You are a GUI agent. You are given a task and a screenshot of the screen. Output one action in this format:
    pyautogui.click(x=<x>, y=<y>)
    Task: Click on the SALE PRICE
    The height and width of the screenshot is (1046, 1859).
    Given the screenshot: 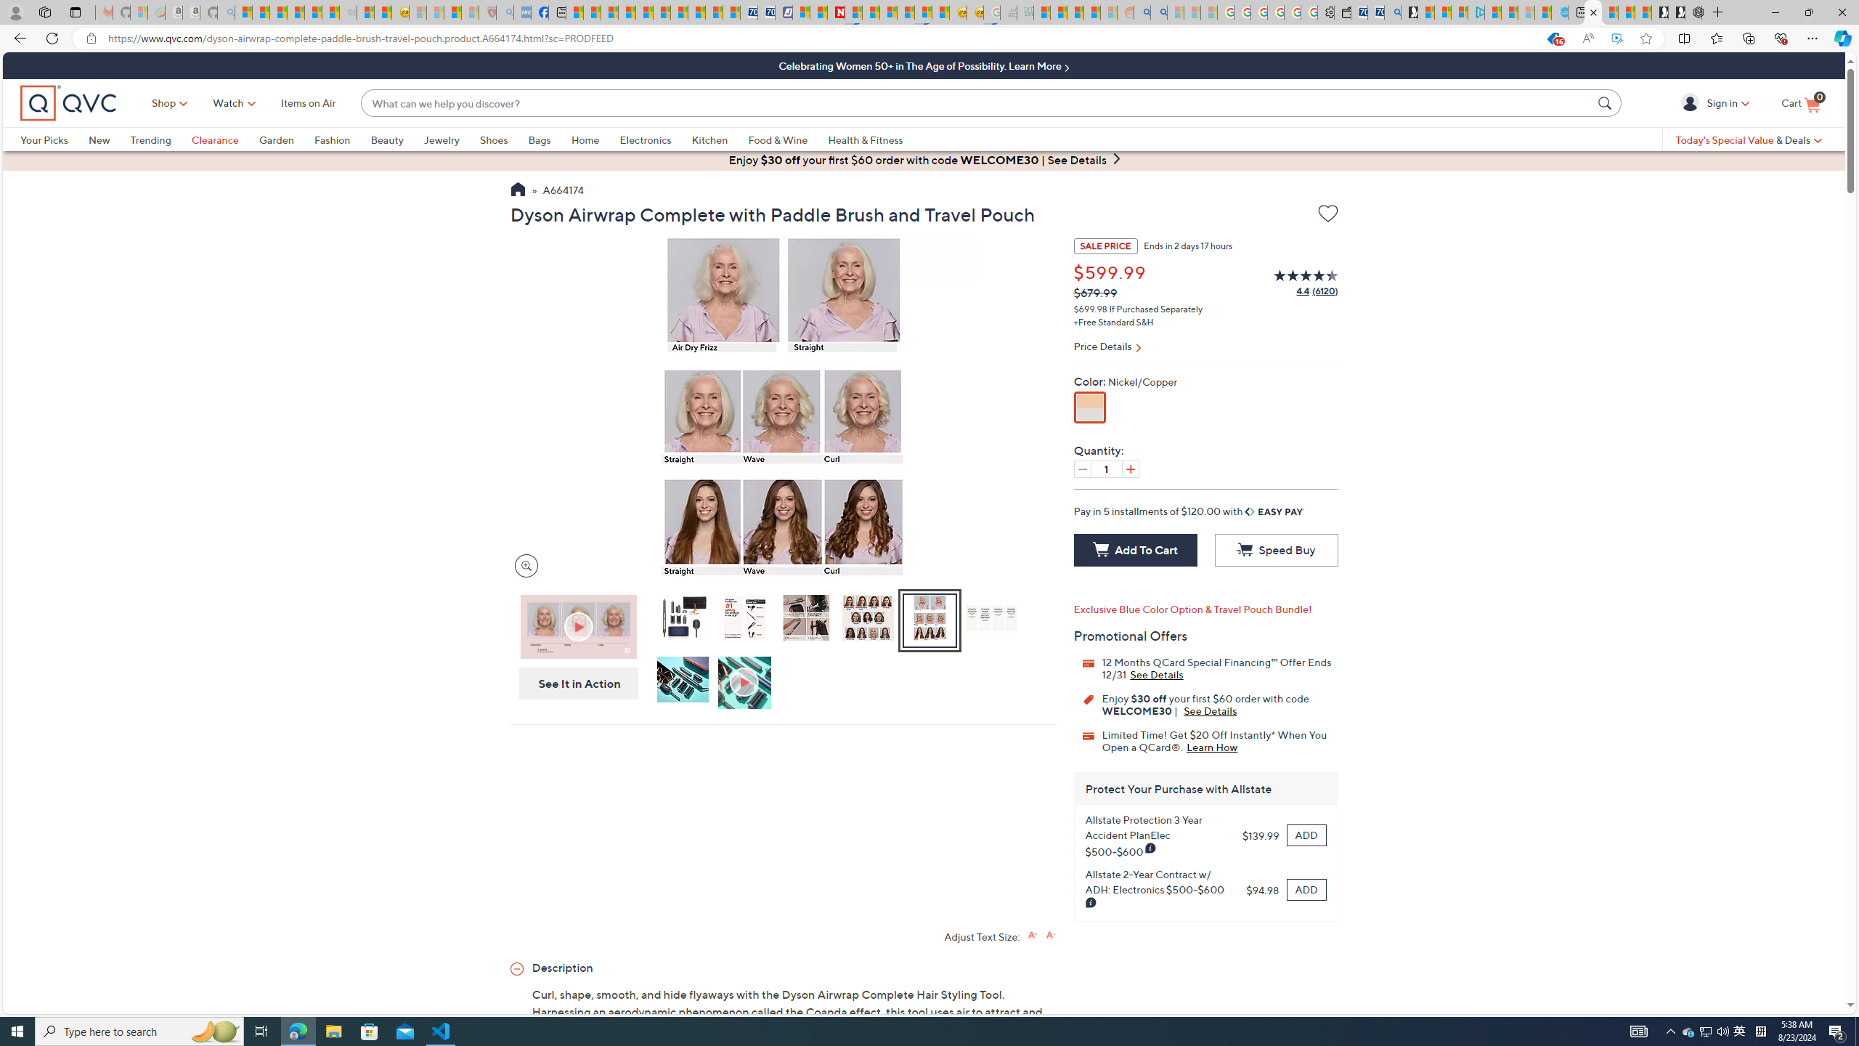 What is the action you would take?
    pyautogui.click(x=1106, y=246)
    